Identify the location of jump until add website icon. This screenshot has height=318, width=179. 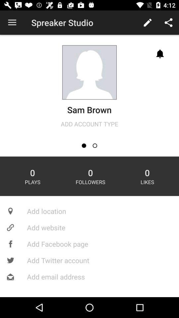
(89, 227).